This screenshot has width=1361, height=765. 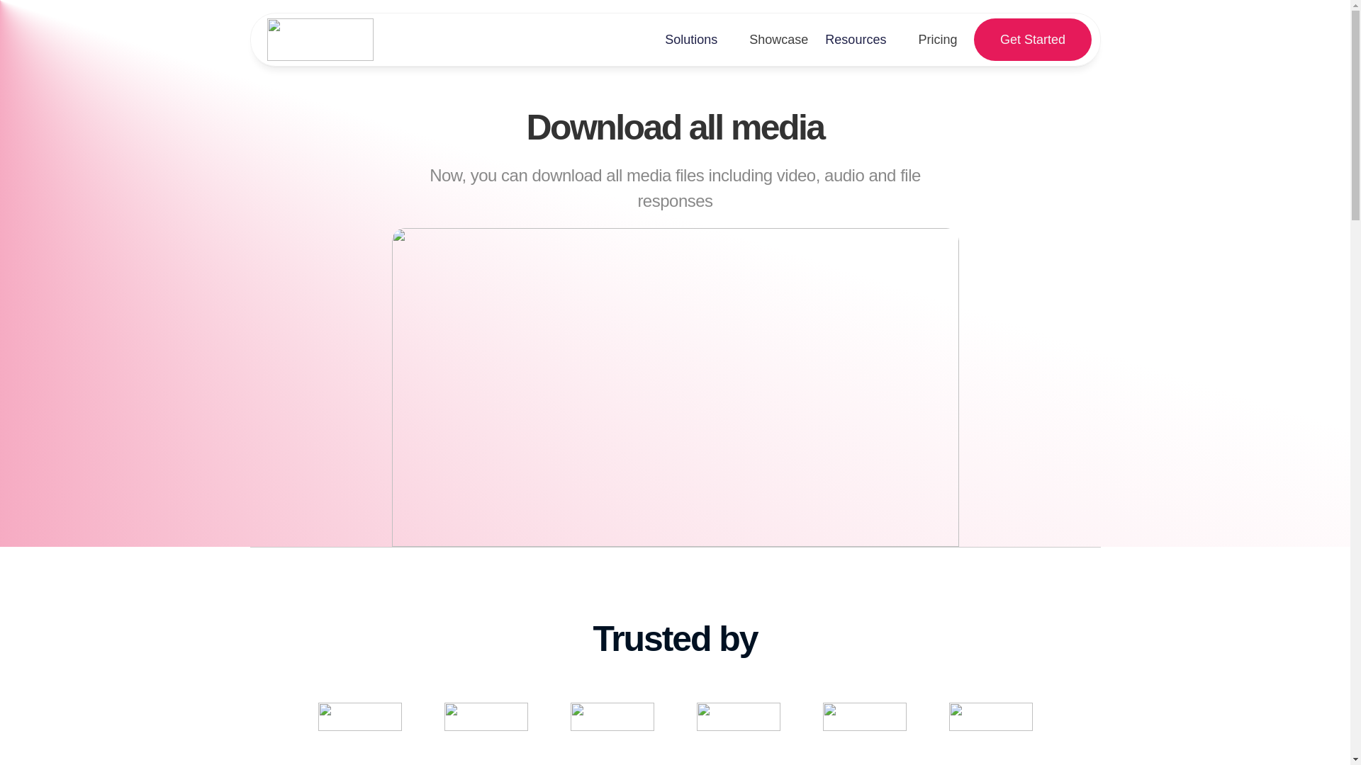 What do you see at coordinates (778, 40) in the screenshot?
I see `Showcase` at bounding box center [778, 40].